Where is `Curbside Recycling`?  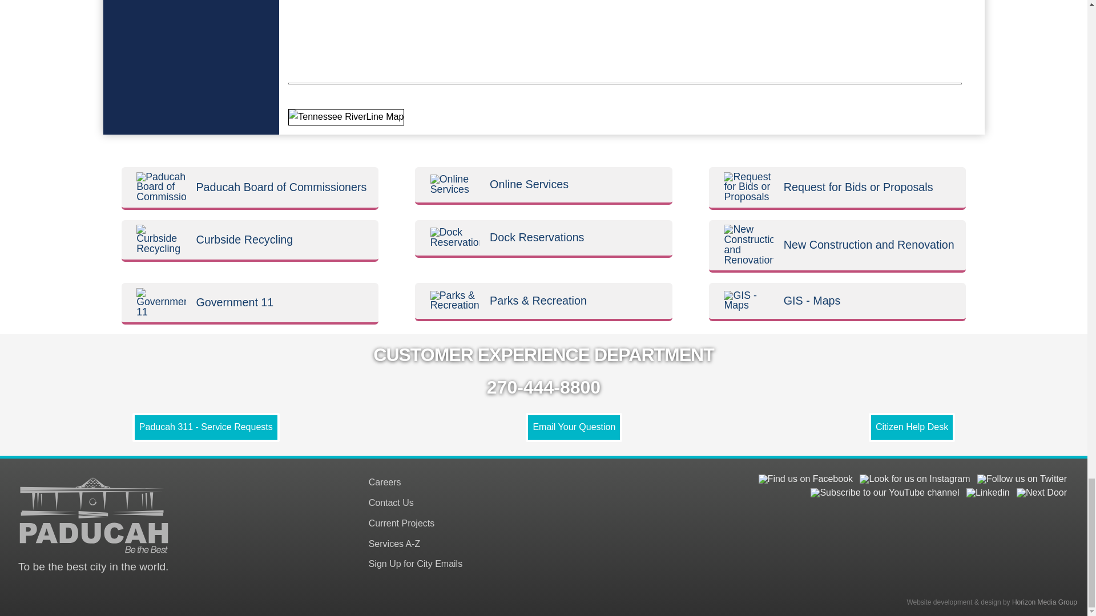
Curbside Recycling is located at coordinates (161, 240).